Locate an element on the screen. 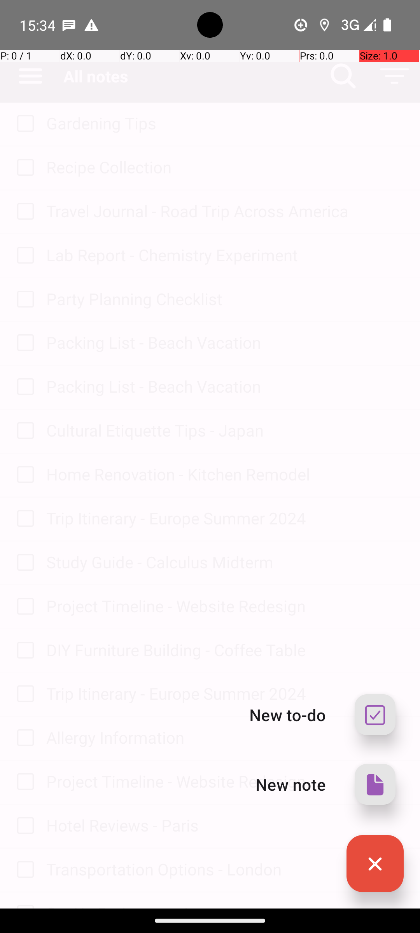 The width and height of the screenshot is (420, 933).  is located at coordinates (375, 715).